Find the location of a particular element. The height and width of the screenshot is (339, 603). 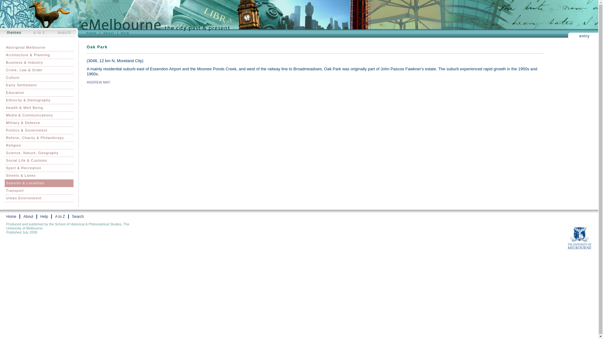

Culture is located at coordinates (39, 78).